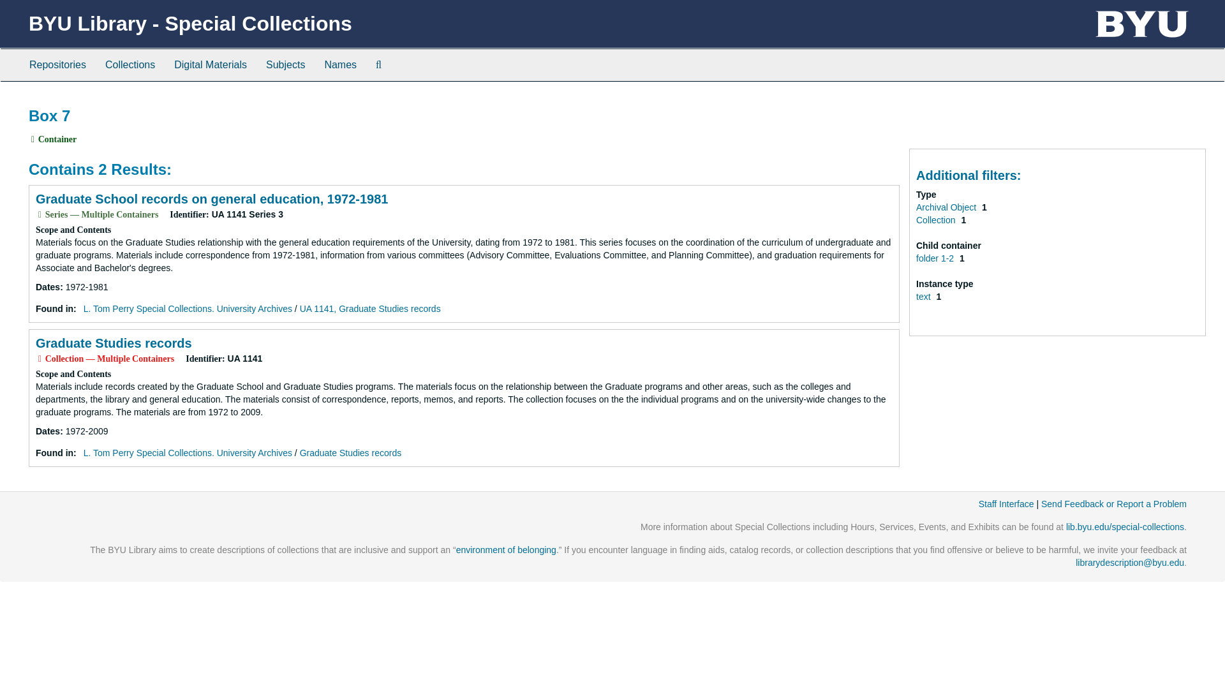  I want to click on Staff Interface, so click(1006, 504).